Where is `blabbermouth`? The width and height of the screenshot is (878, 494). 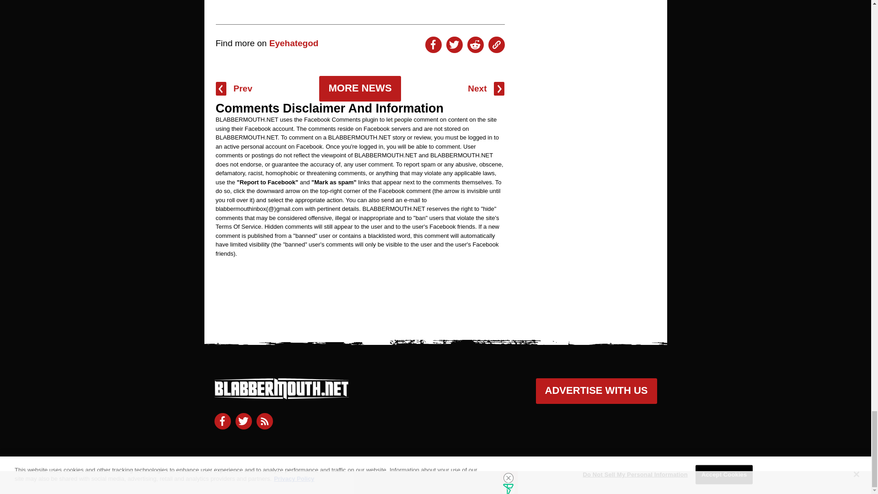
blabbermouth is located at coordinates (281, 395).